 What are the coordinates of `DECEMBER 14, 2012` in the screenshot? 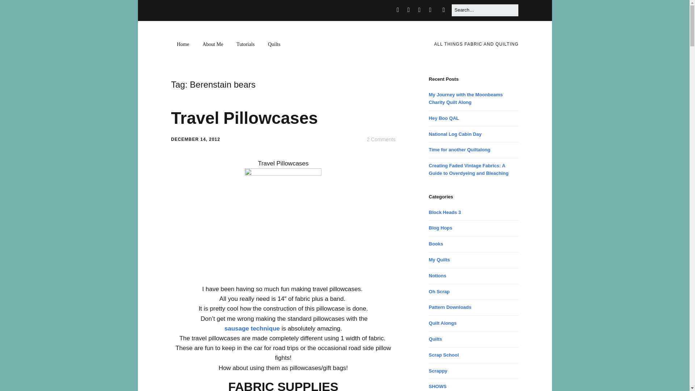 It's located at (195, 139).